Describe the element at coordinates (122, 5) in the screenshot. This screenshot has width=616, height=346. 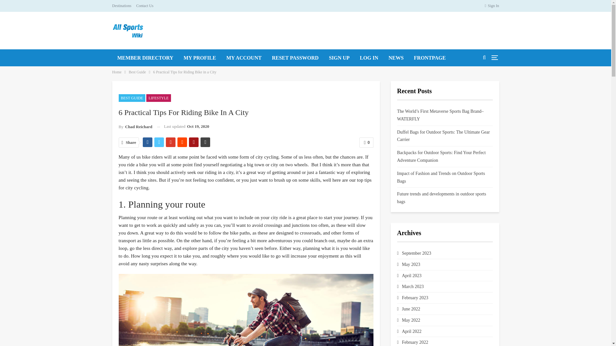
I see `Destinations` at that location.